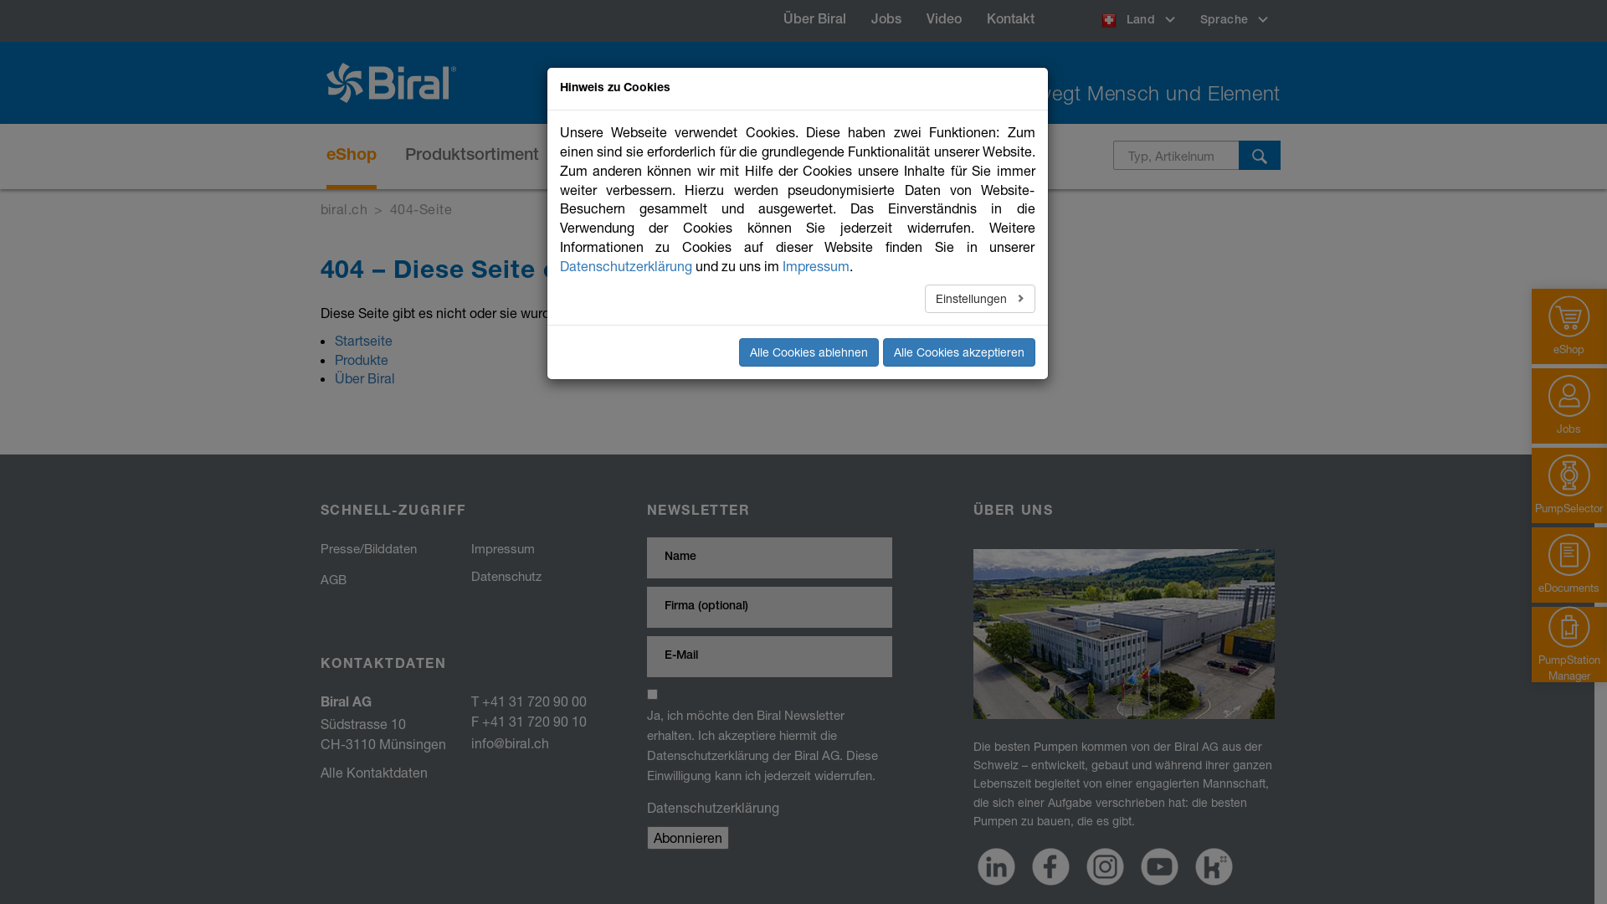  What do you see at coordinates (980, 298) in the screenshot?
I see `Einstellungen` at bounding box center [980, 298].